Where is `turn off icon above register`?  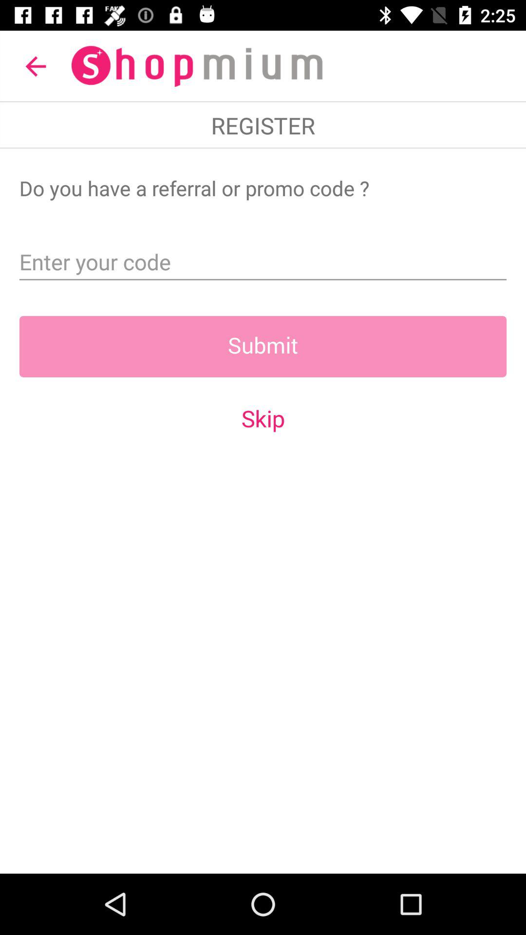 turn off icon above register is located at coordinates (36, 66).